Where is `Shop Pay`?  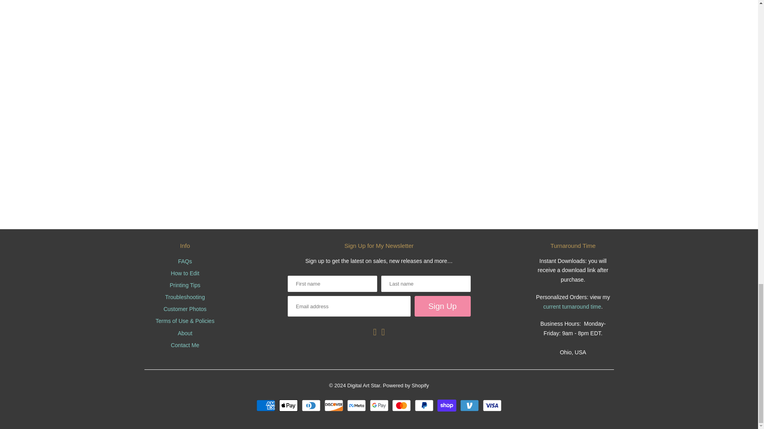
Shop Pay is located at coordinates (448, 405).